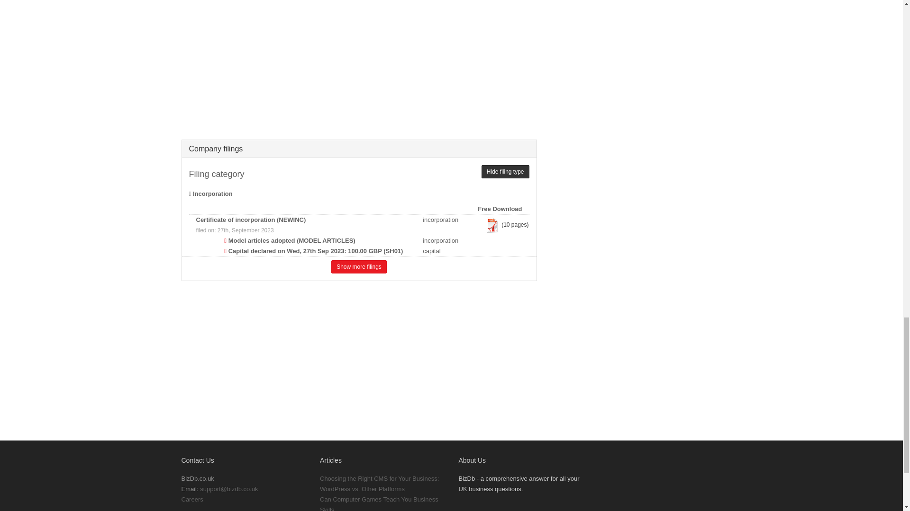 Image resolution: width=910 pixels, height=511 pixels. What do you see at coordinates (331, 460) in the screenshot?
I see `Articles` at bounding box center [331, 460].